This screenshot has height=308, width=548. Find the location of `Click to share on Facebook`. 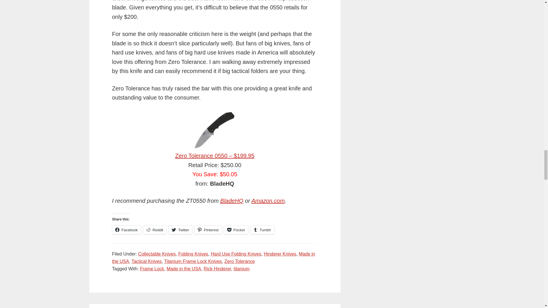

Click to share on Facebook is located at coordinates (126, 230).